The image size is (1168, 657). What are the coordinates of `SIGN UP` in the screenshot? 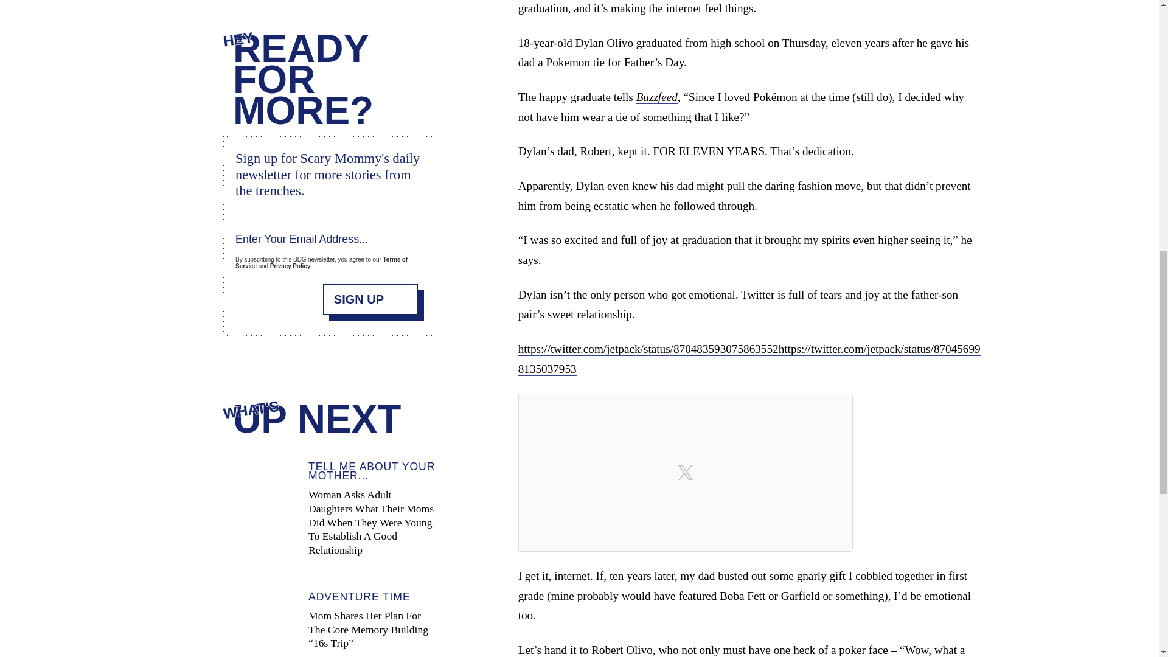 It's located at (370, 298).